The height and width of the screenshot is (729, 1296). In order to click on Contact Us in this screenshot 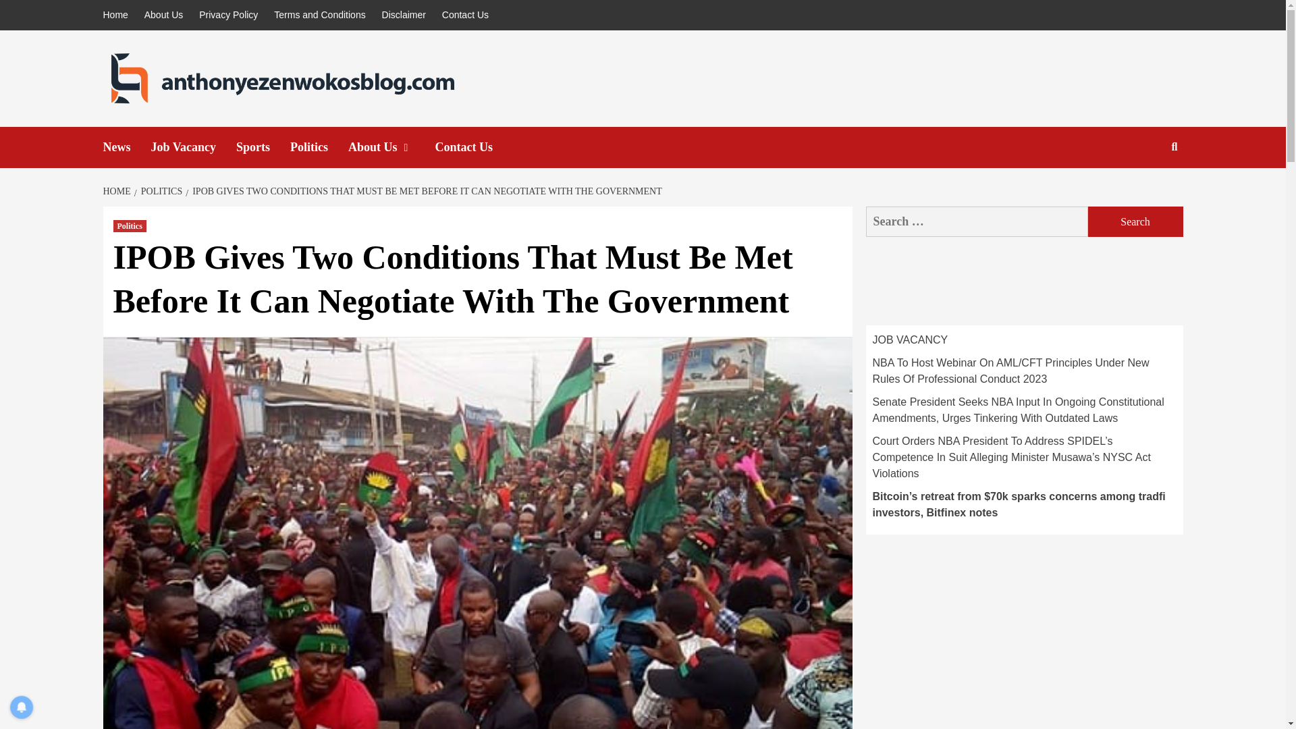, I will do `click(474, 147)`.